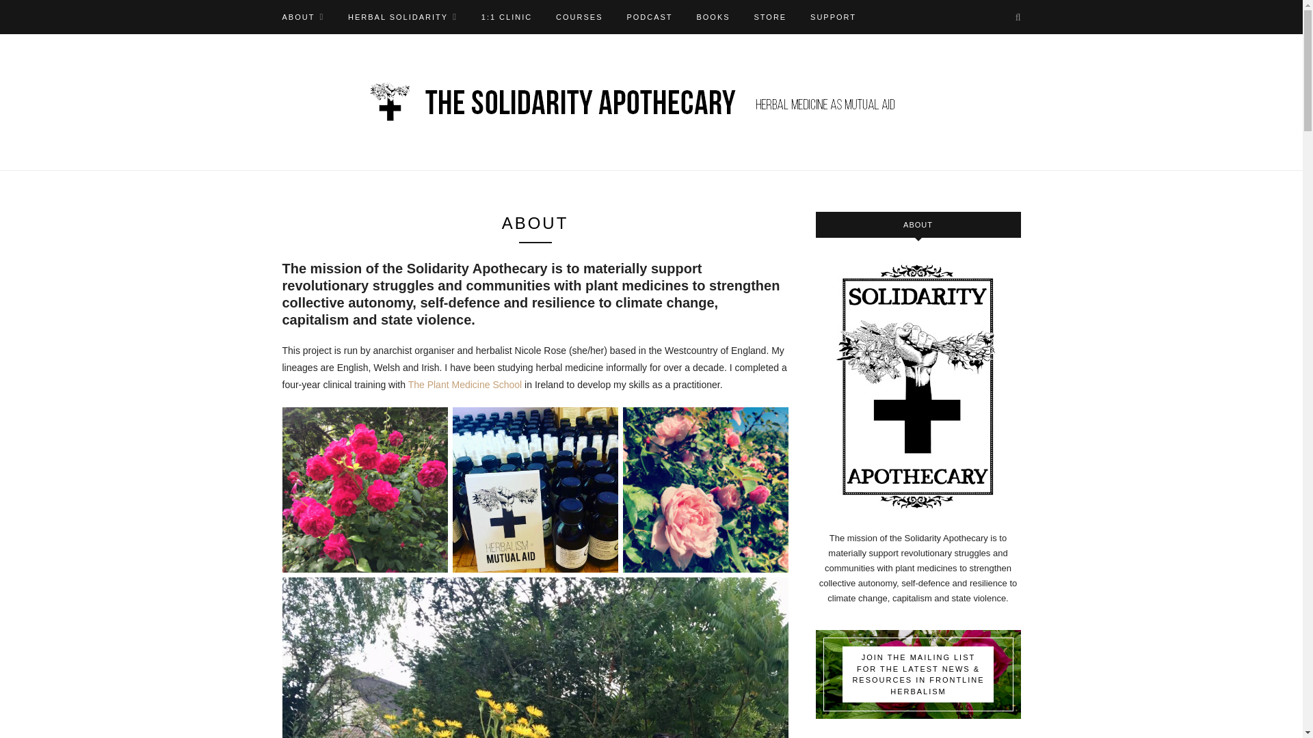  Describe the element at coordinates (833, 16) in the screenshot. I see `SUPPORT` at that location.